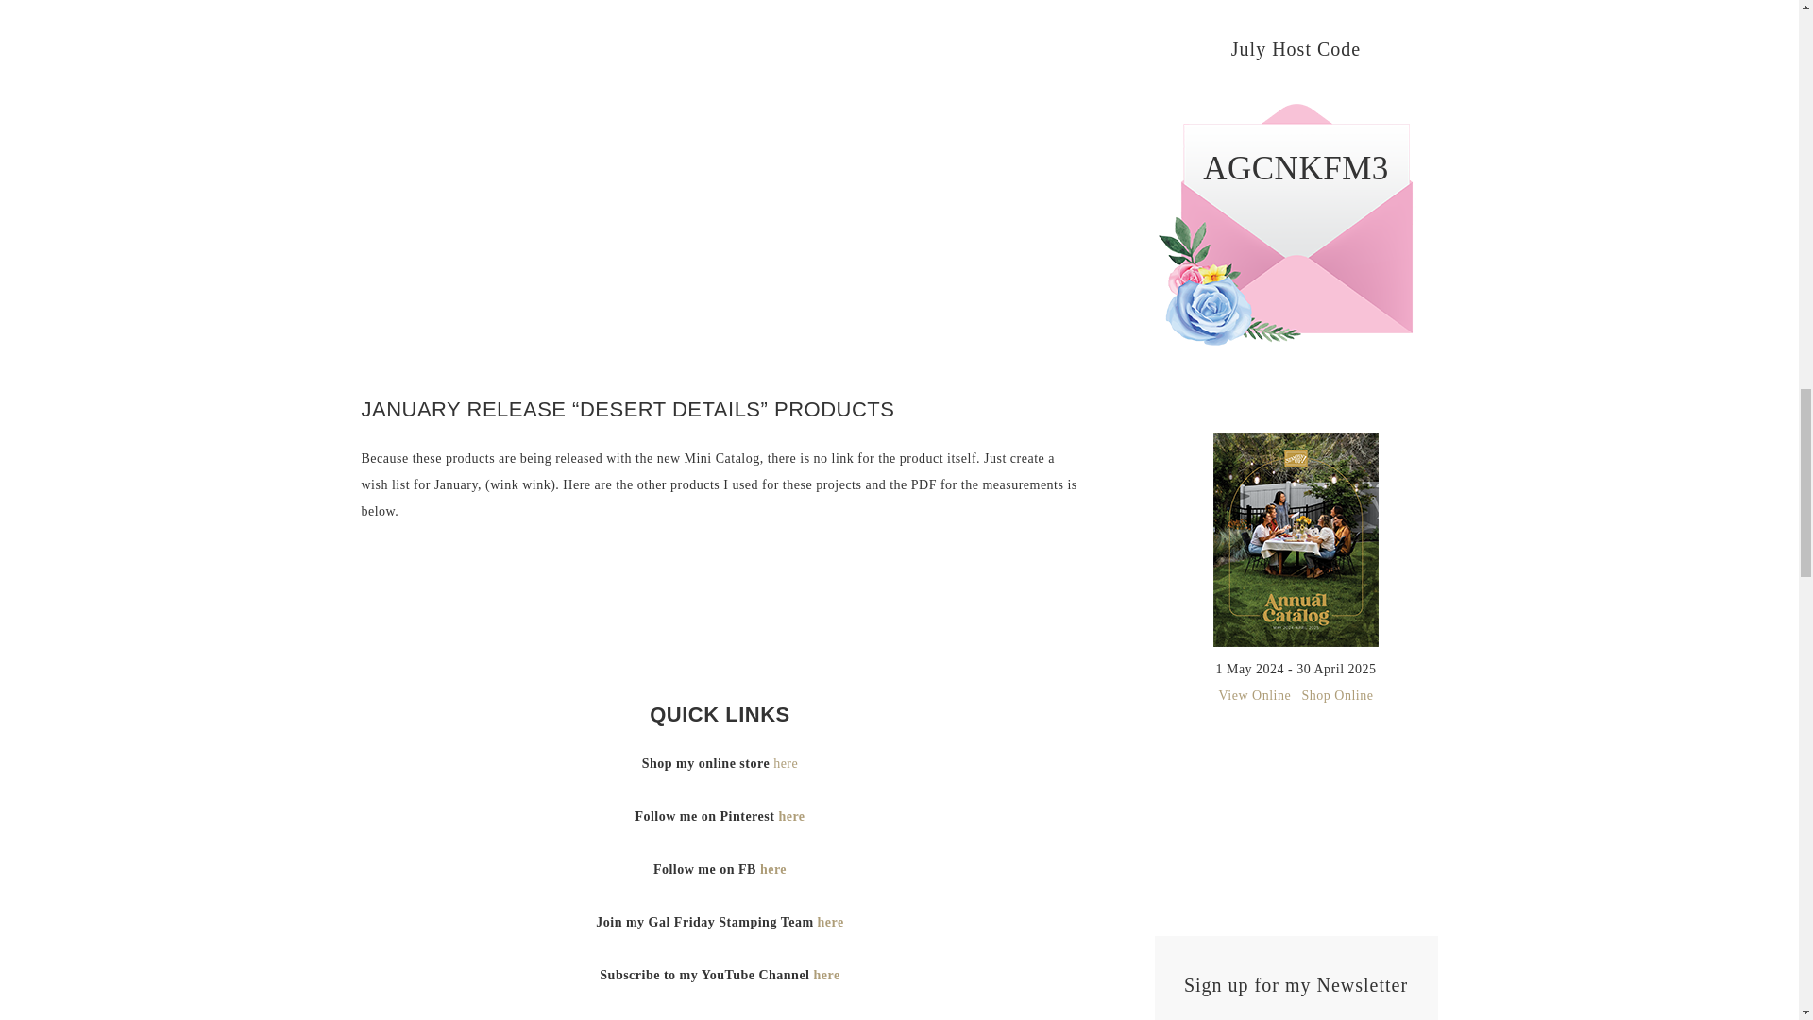 The height and width of the screenshot is (1020, 1813). Describe the element at coordinates (827, 975) in the screenshot. I see `here` at that location.